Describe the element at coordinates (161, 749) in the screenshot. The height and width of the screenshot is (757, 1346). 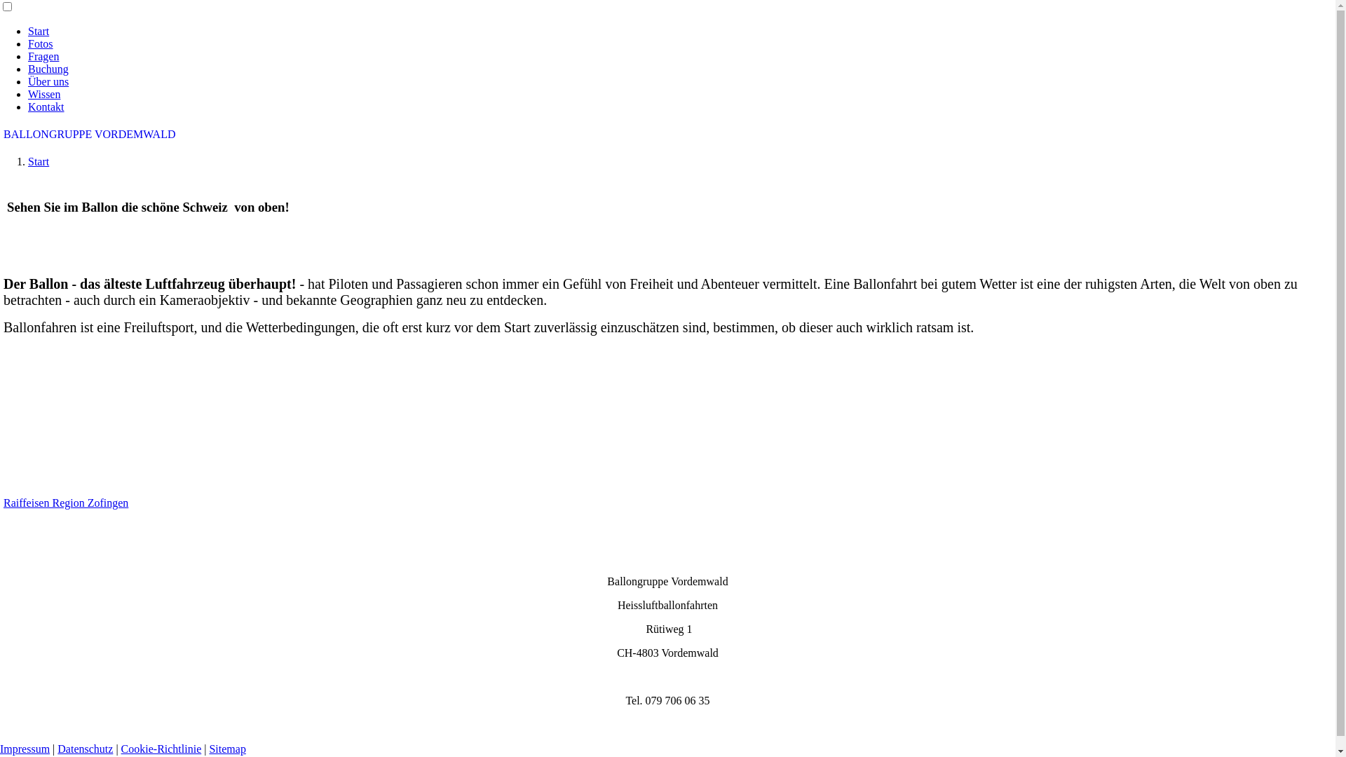
I see `Cookie-Richtlinie` at that location.